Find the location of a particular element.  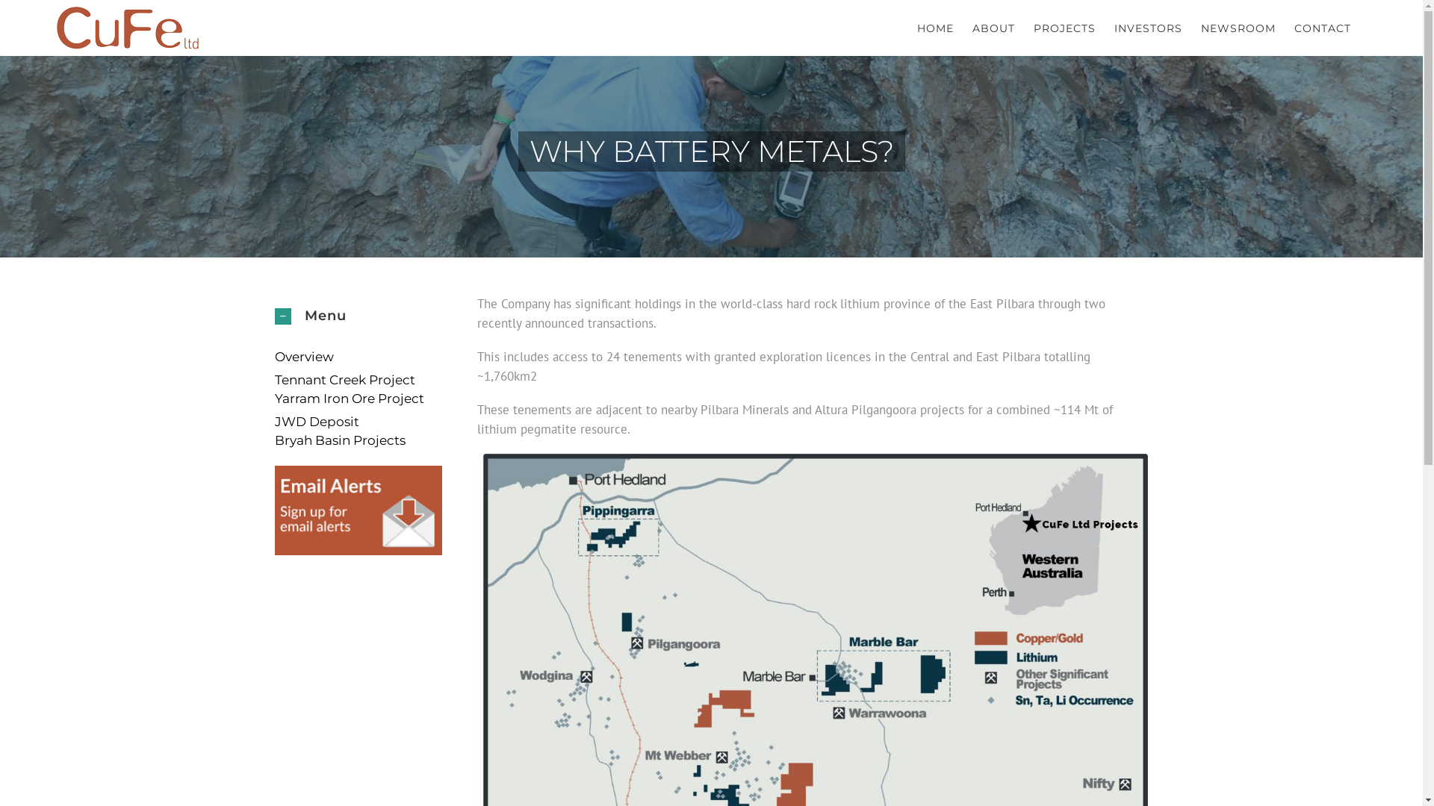

Menu is located at coordinates (358, 316).